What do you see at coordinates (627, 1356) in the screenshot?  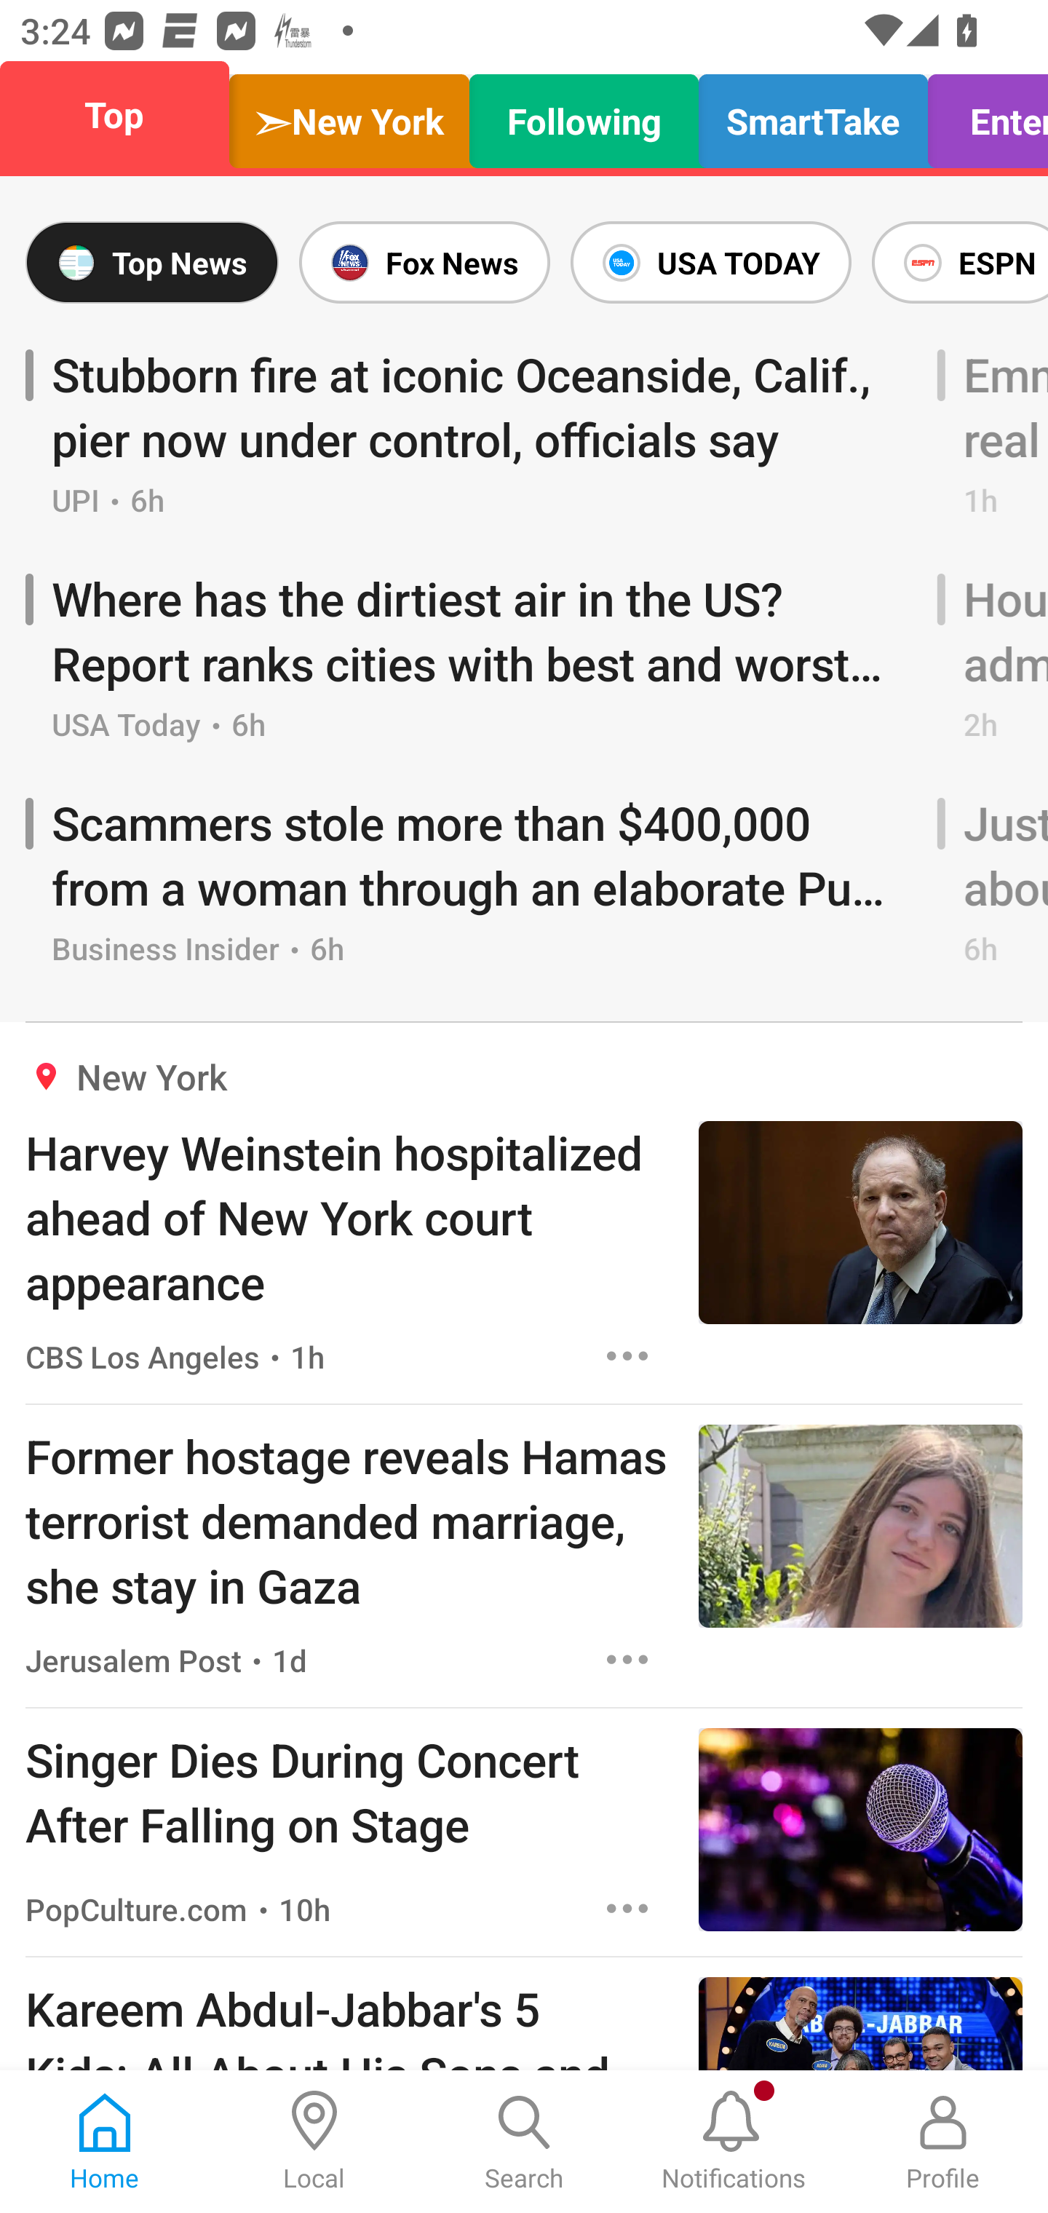 I see `Options` at bounding box center [627, 1356].